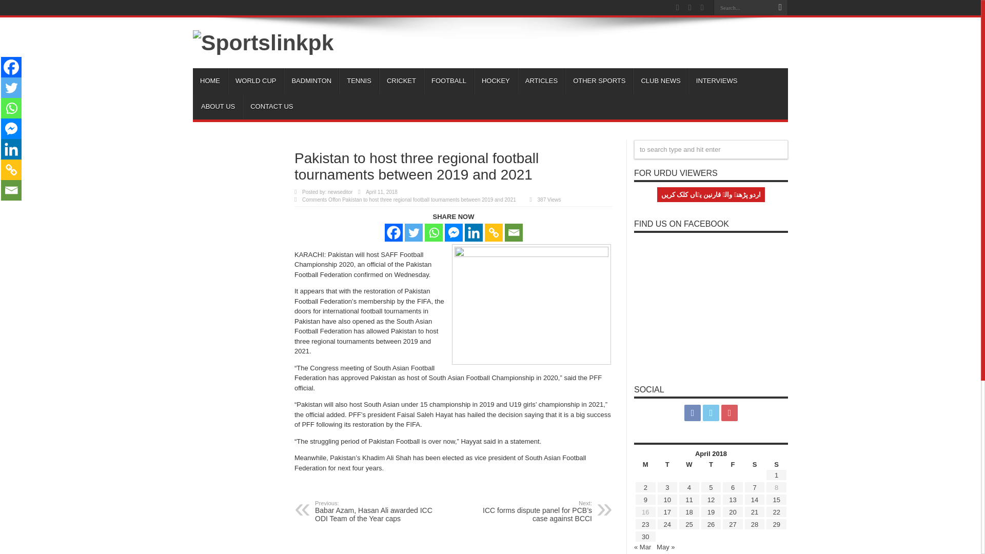 Image resolution: width=985 pixels, height=554 pixels. I want to click on Search..., so click(743, 7).